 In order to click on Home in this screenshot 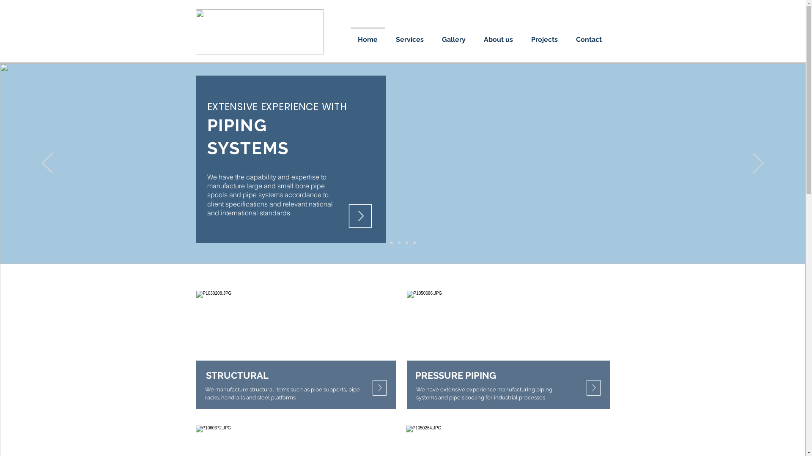, I will do `click(368, 36)`.